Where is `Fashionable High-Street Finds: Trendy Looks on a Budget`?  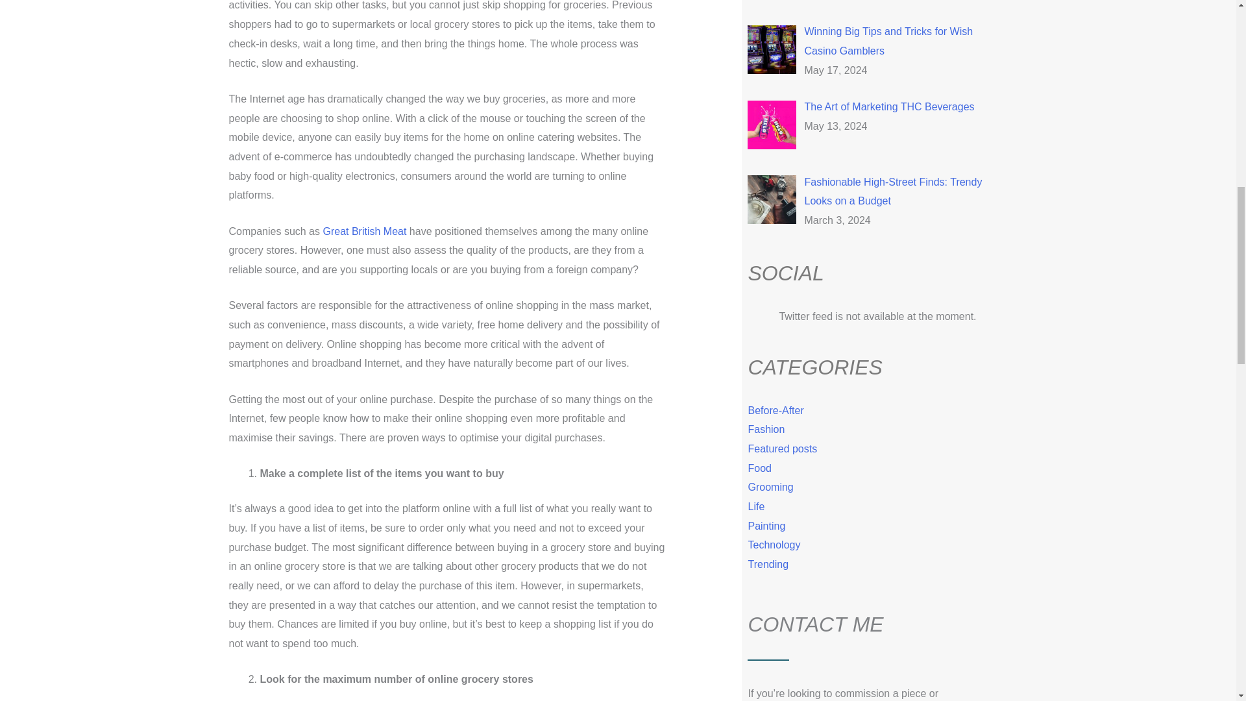
Fashionable High-Street Finds: Trendy Looks on a Budget is located at coordinates (892, 191).